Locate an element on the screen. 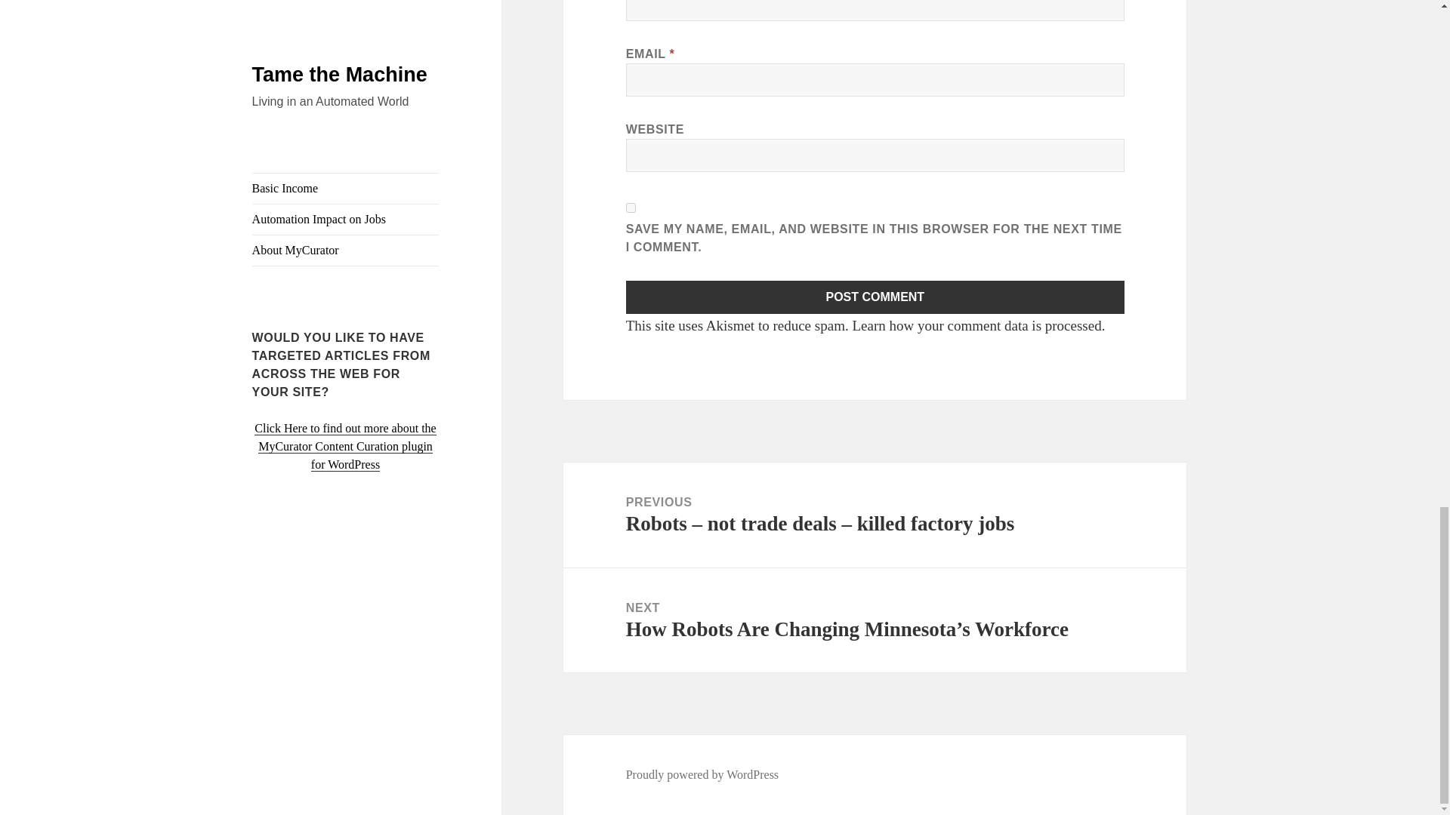  Post Comment is located at coordinates (875, 297).